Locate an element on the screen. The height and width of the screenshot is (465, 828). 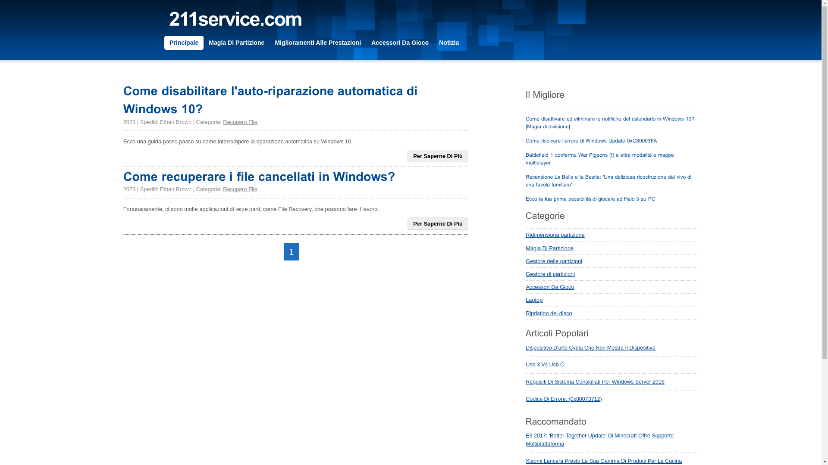
Ridimensiona partizione is located at coordinates (612, 235).